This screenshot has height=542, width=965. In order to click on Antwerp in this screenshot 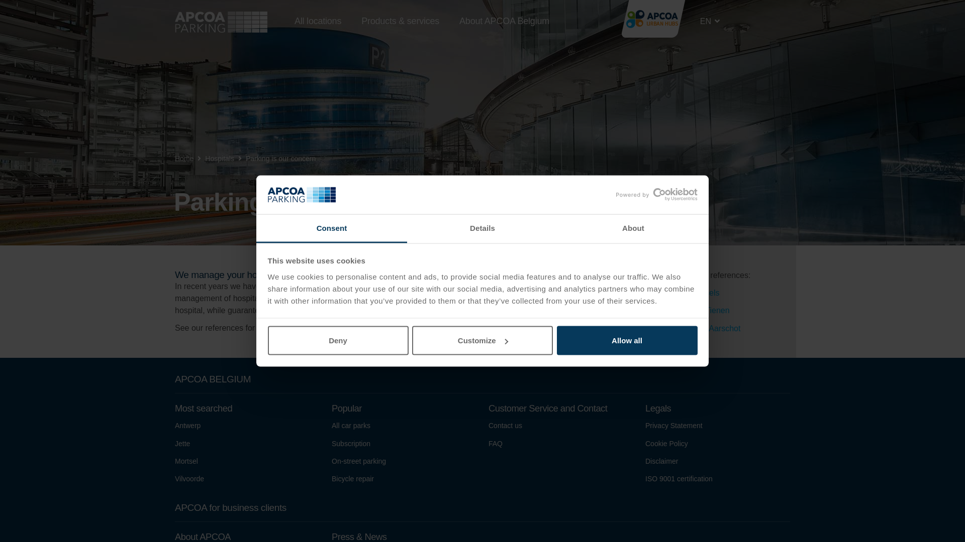, I will do `click(188, 426)`.